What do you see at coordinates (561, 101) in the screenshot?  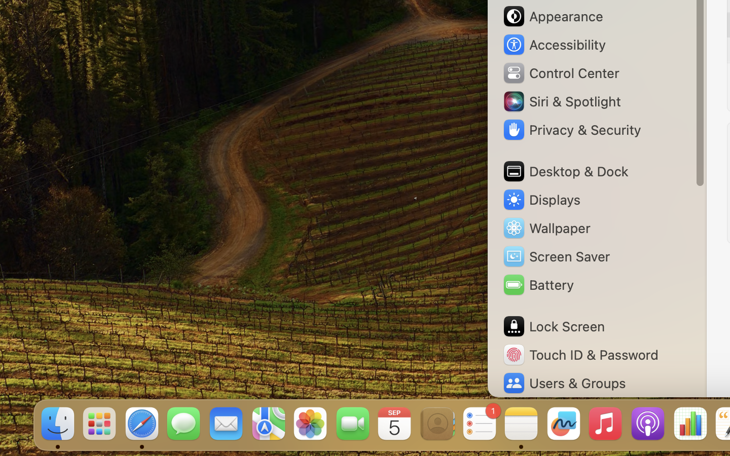 I see `Siri & Spotlight` at bounding box center [561, 101].